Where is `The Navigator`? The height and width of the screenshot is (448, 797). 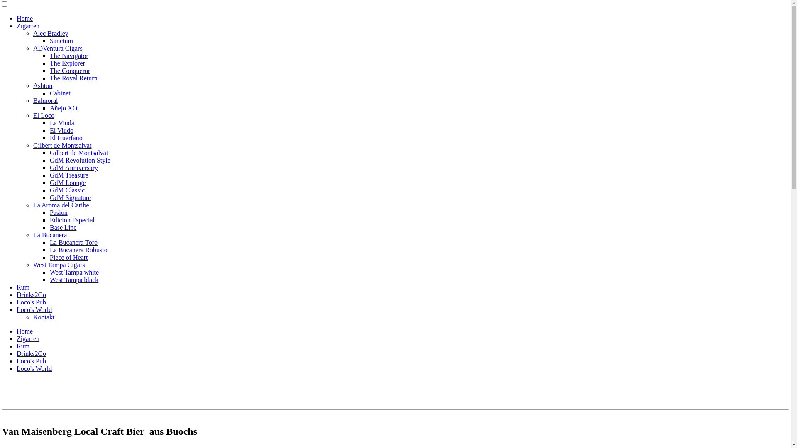 The Navigator is located at coordinates (69, 56).